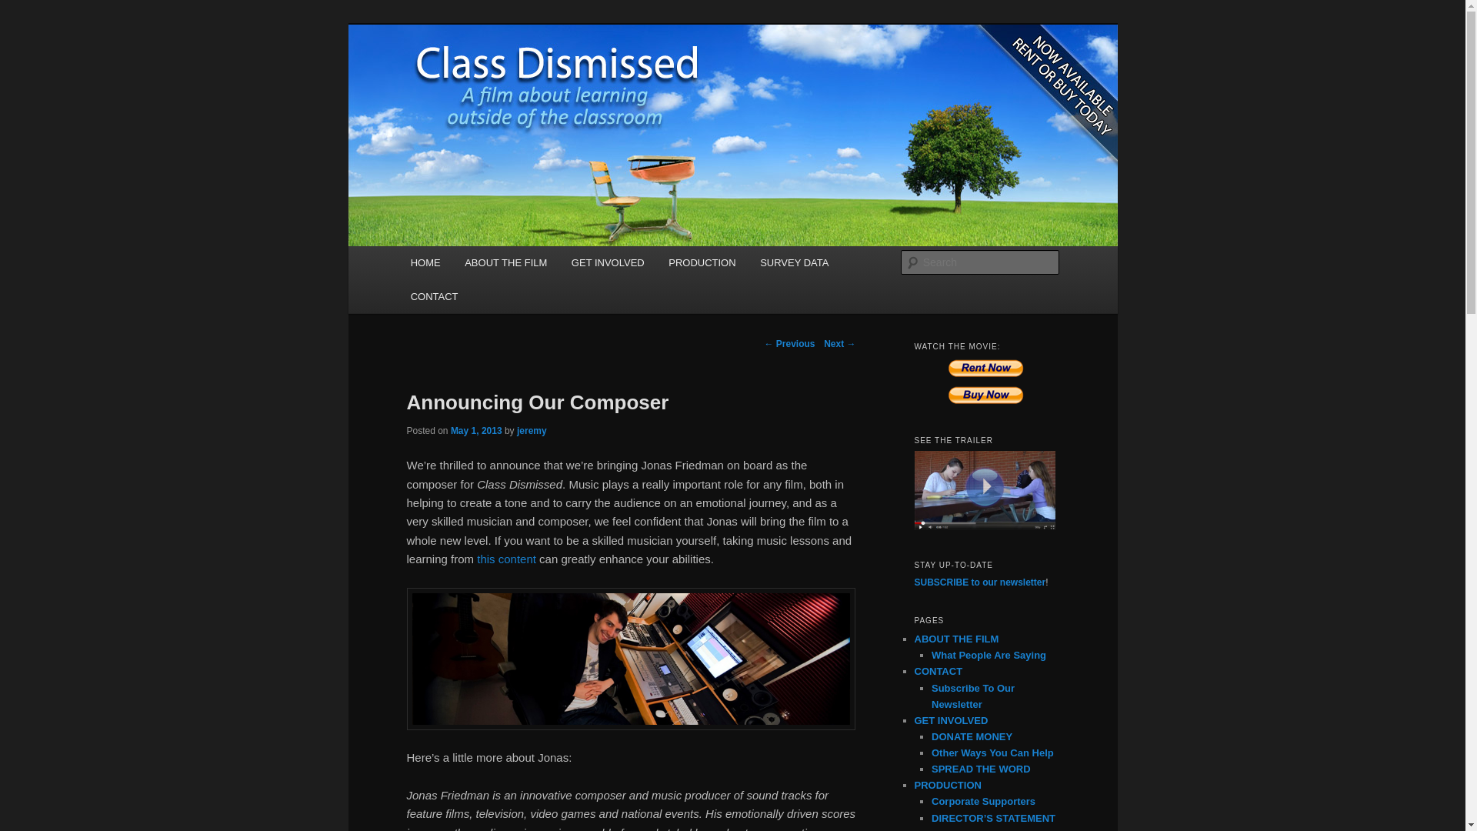 The height and width of the screenshot is (831, 1477). I want to click on PRODUCTION, so click(702, 262).